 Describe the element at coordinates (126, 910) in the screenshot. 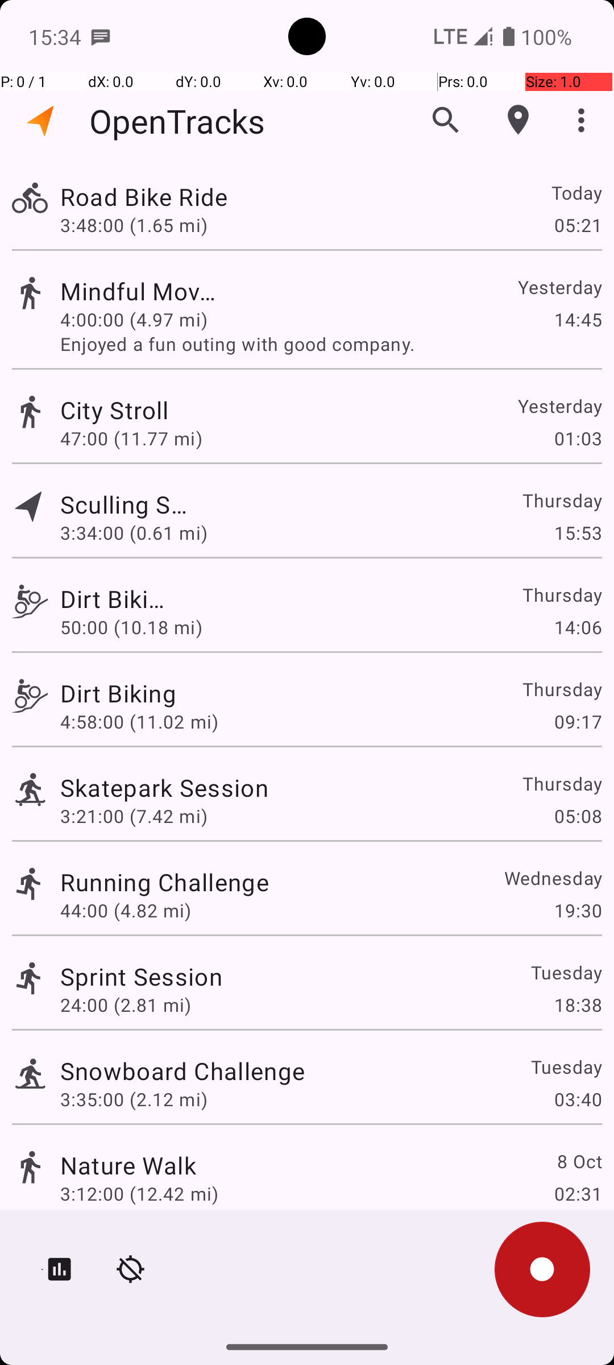

I see `44:00 (4.82 mi)` at that location.